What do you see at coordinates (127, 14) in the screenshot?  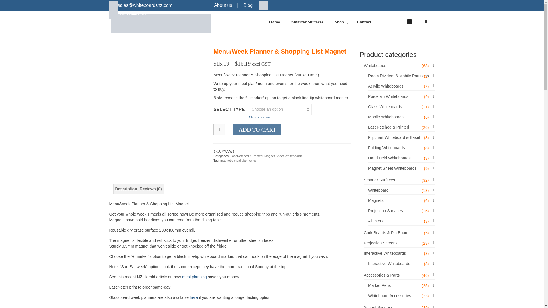 I see `About us` at bounding box center [127, 14].